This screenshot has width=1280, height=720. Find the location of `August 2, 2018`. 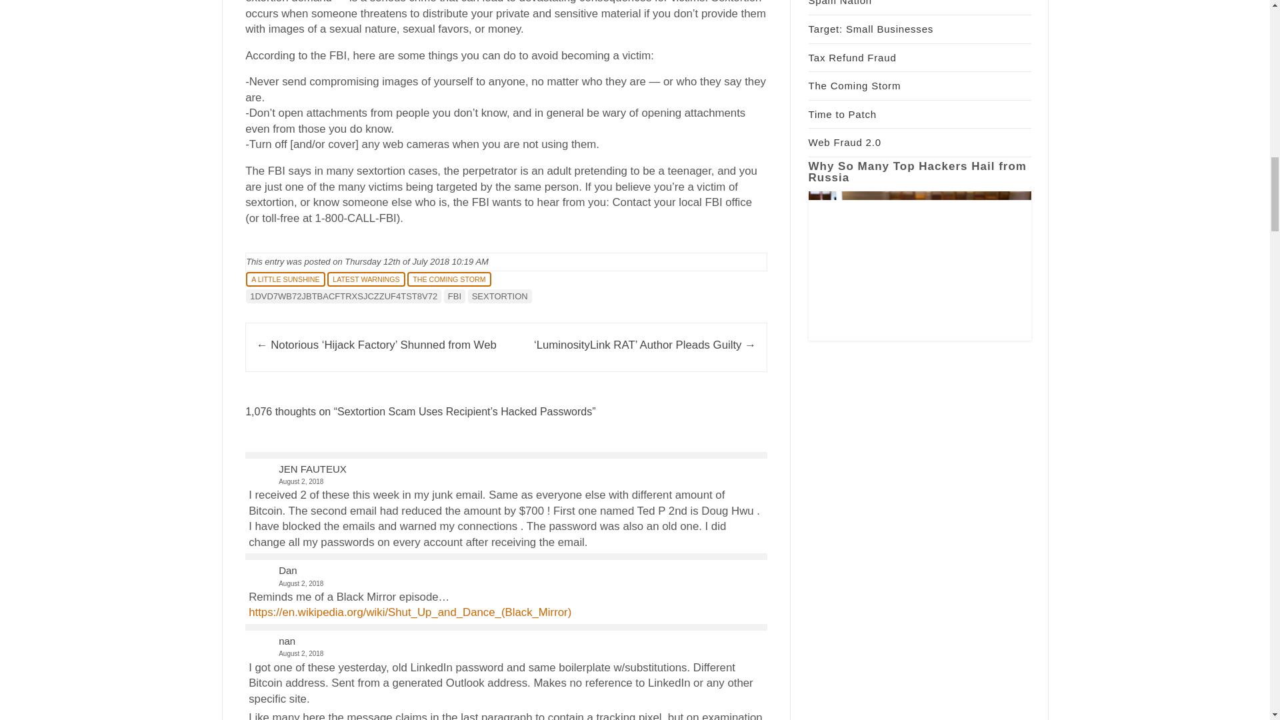

August 2, 2018 is located at coordinates (505, 481).